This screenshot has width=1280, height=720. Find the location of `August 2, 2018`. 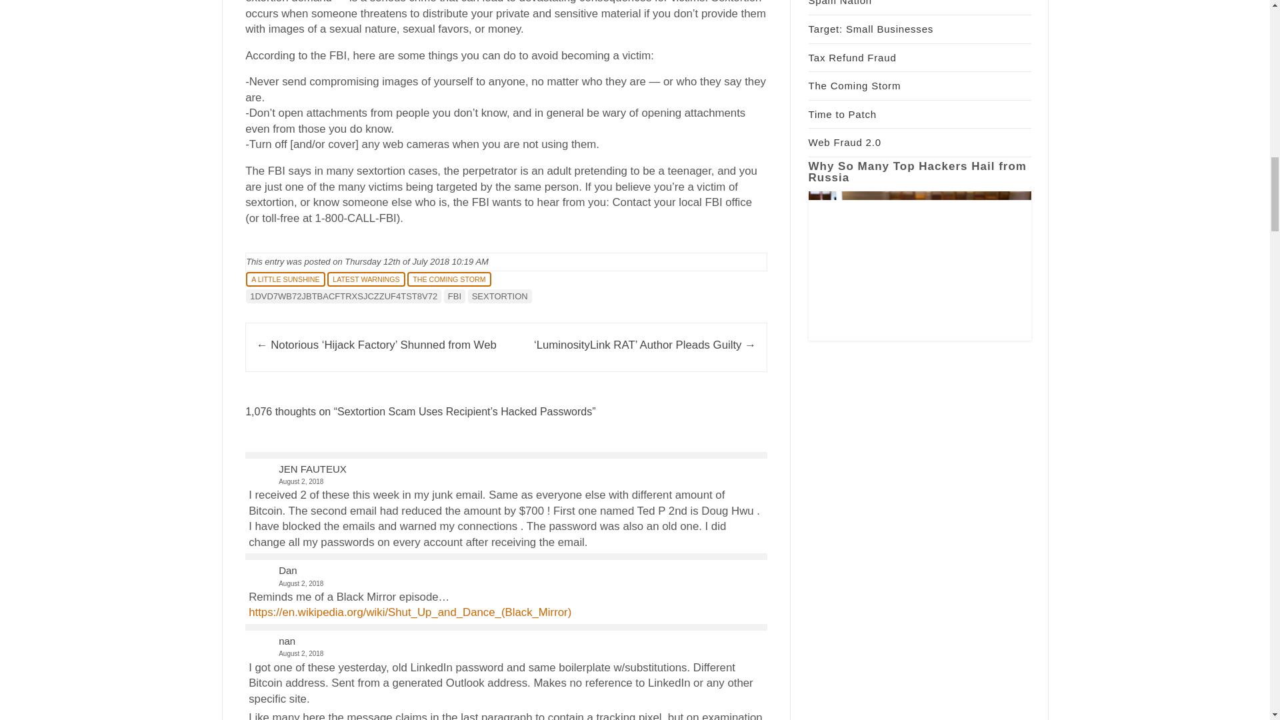

August 2, 2018 is located at coordinates (505, 481).